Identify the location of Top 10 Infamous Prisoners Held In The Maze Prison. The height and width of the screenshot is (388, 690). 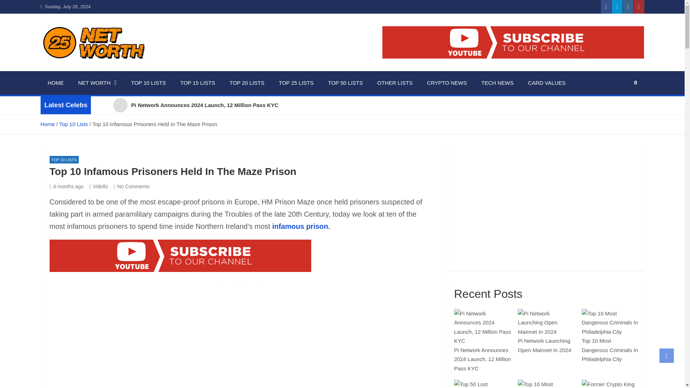
(66, 186).